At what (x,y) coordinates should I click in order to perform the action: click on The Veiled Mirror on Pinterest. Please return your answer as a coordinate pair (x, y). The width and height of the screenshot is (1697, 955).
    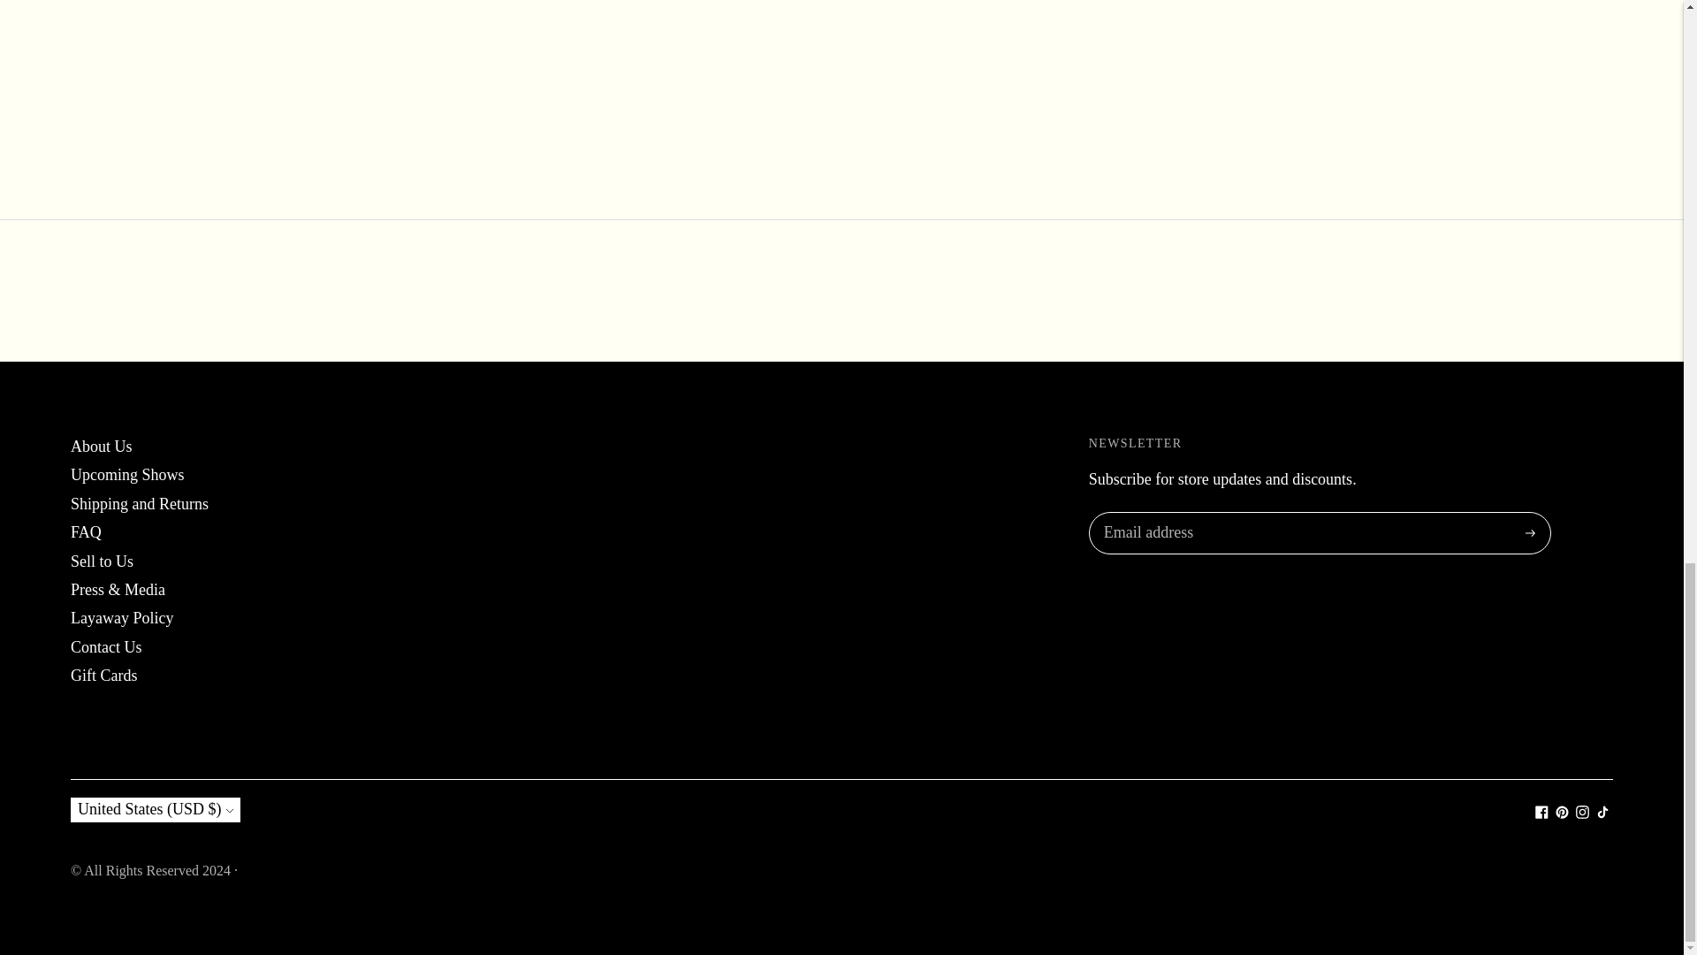
    Looking at the image, I should click on (1562, 814).